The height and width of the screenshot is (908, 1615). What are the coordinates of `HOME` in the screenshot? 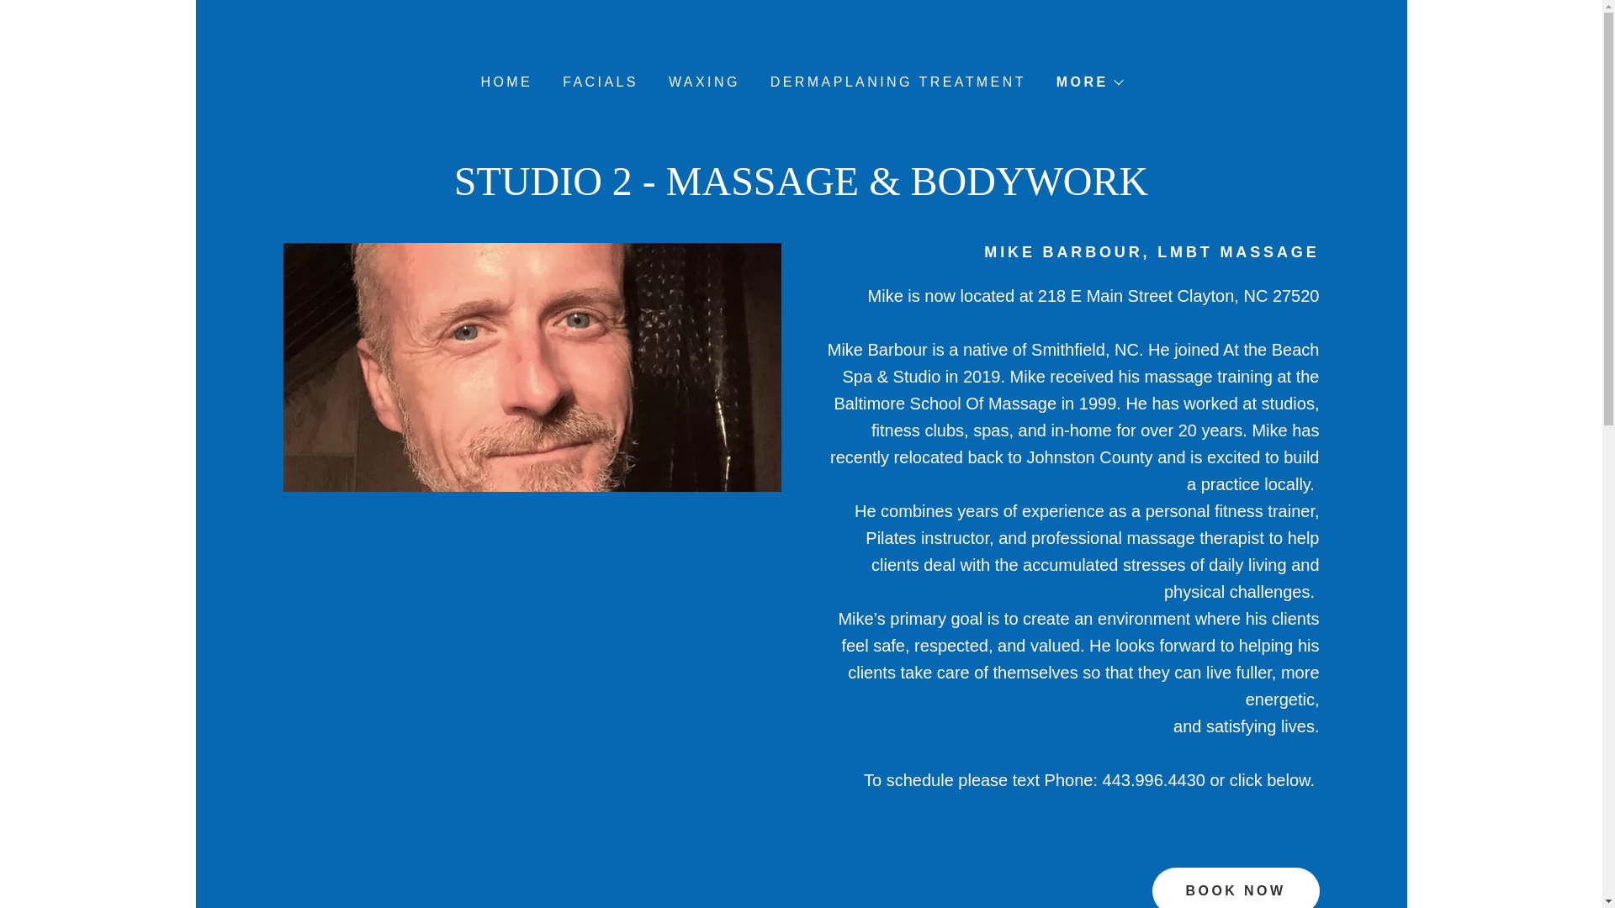 It's located at (505, 82).